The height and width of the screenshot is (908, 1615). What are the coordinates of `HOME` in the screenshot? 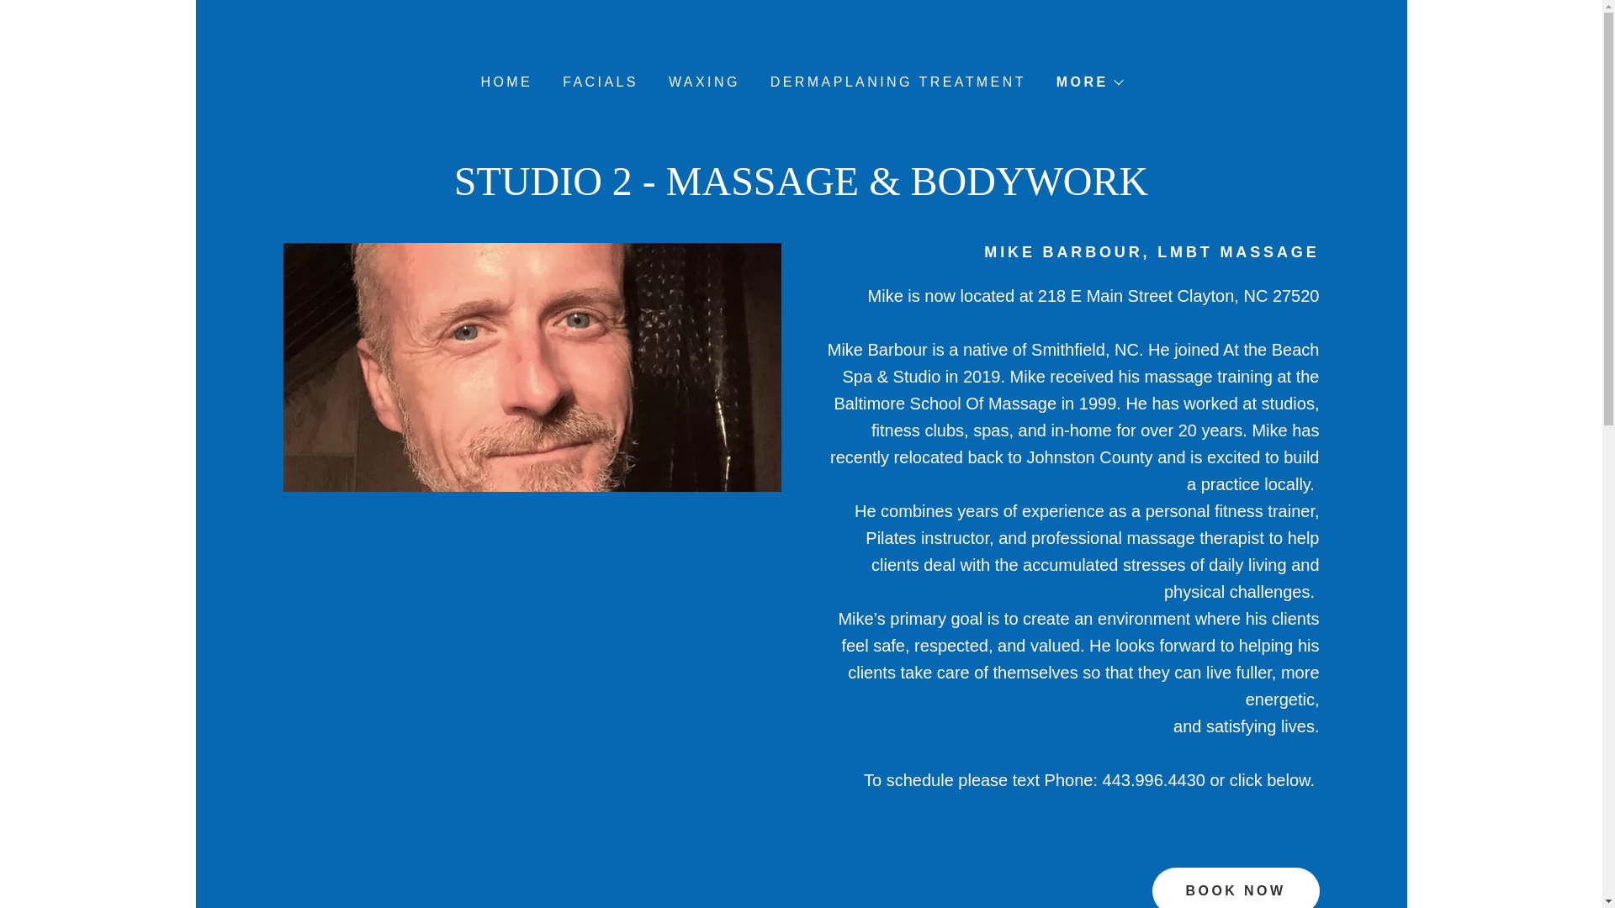 It's located at (505, 82).